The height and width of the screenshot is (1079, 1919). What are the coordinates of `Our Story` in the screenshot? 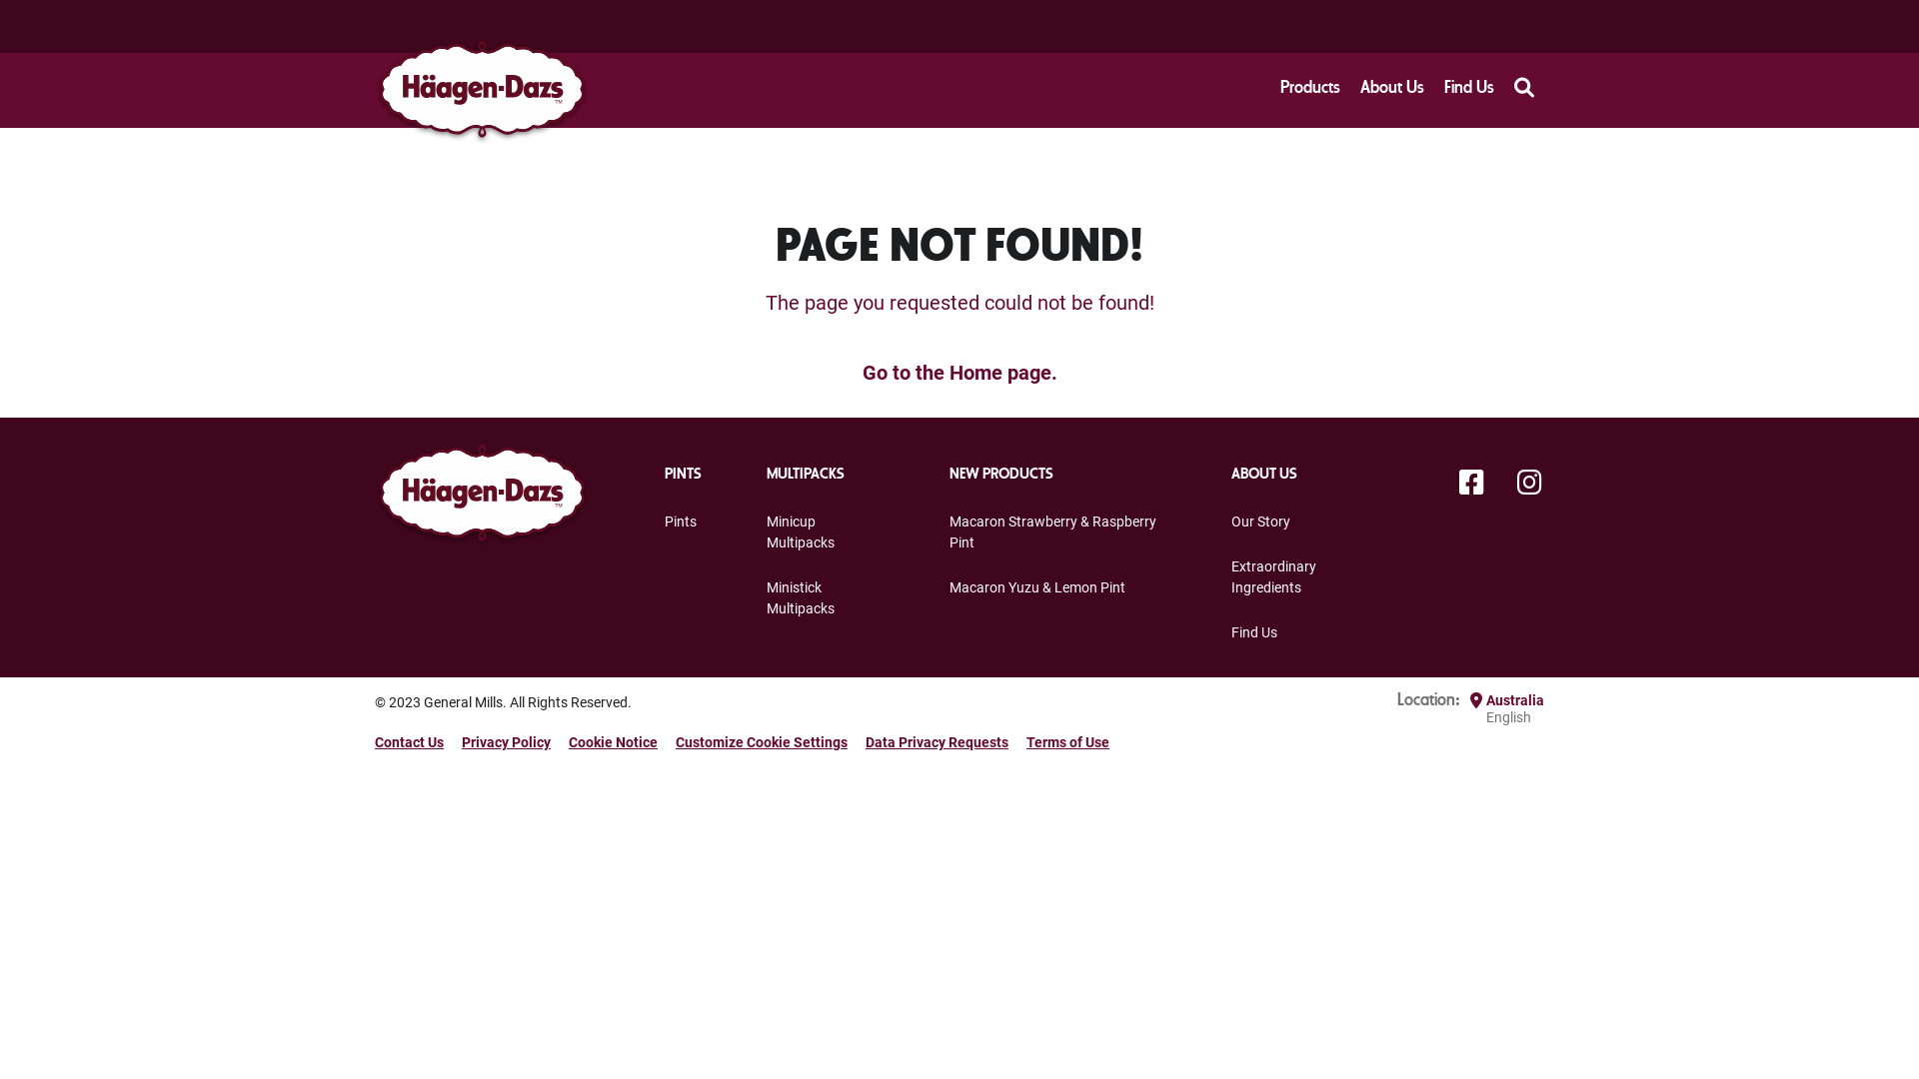 It's located at (1261, 522).